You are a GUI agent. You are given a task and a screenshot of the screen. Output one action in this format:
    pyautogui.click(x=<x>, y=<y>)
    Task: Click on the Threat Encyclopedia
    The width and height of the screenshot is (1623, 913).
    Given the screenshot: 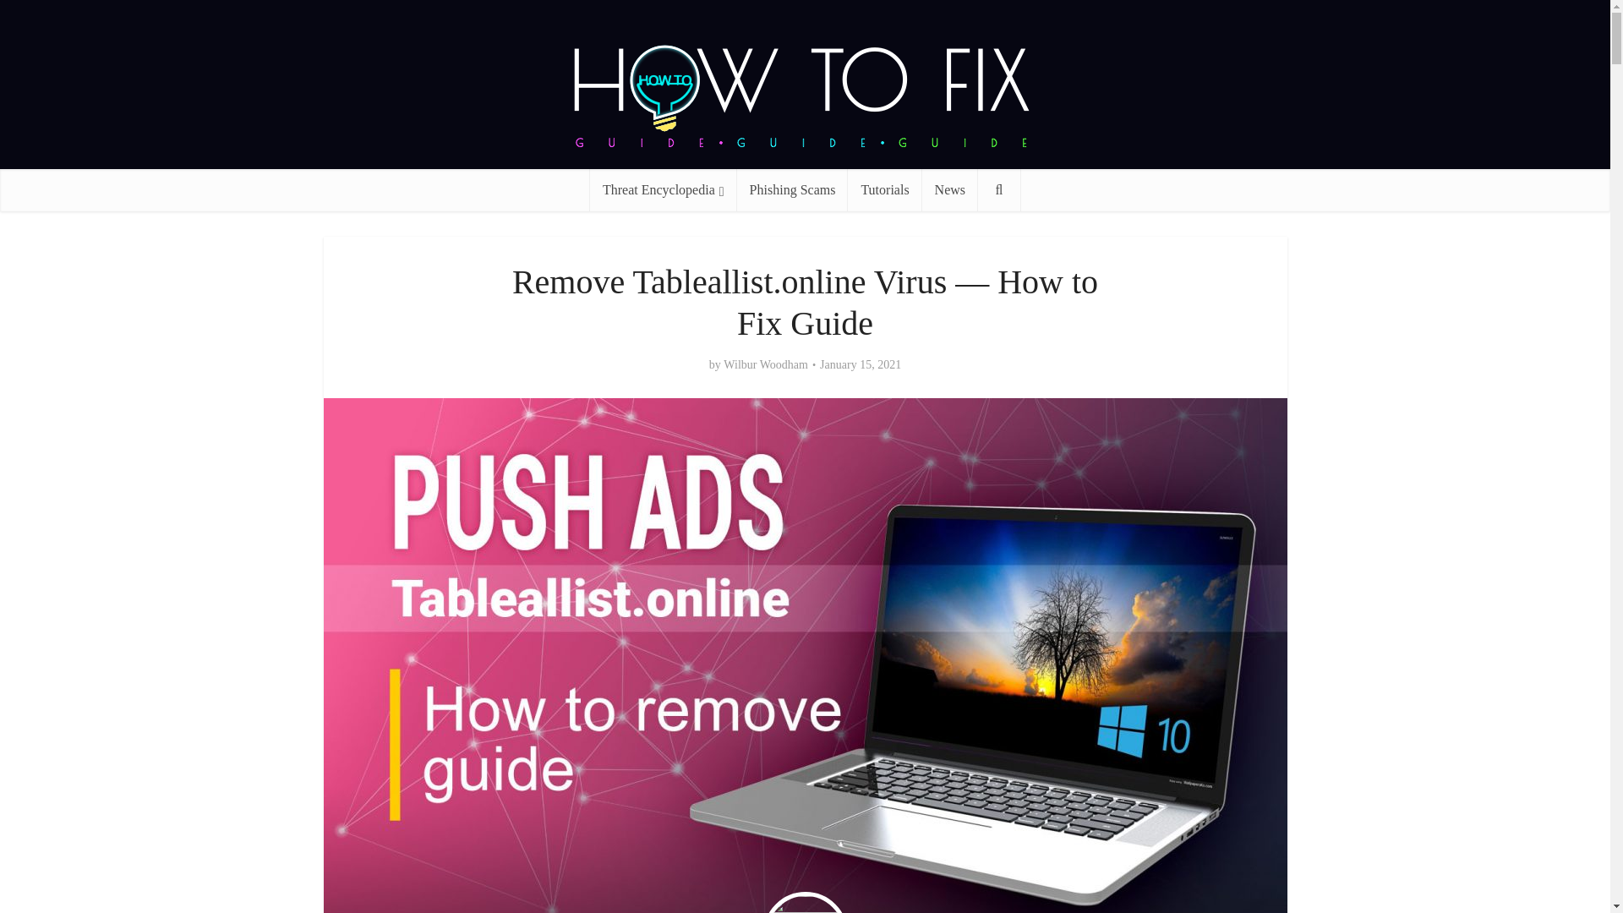 What is the action you would take?
    pyautogui.click(x=663, y=189)
    